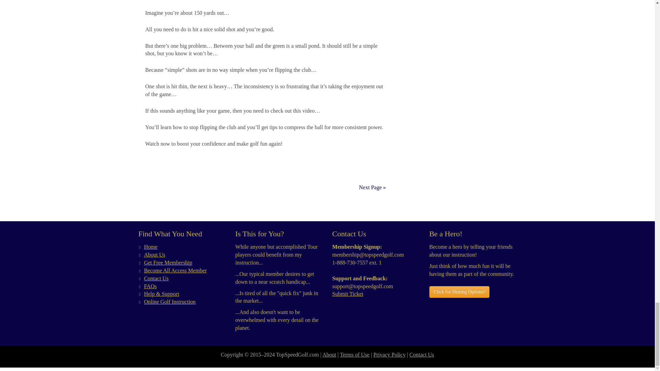 This screenshot has width=660, height=371. What do you see at coordinates (151, 247) in the screenshot?
I see `Home` at bounding box center [151, 247].